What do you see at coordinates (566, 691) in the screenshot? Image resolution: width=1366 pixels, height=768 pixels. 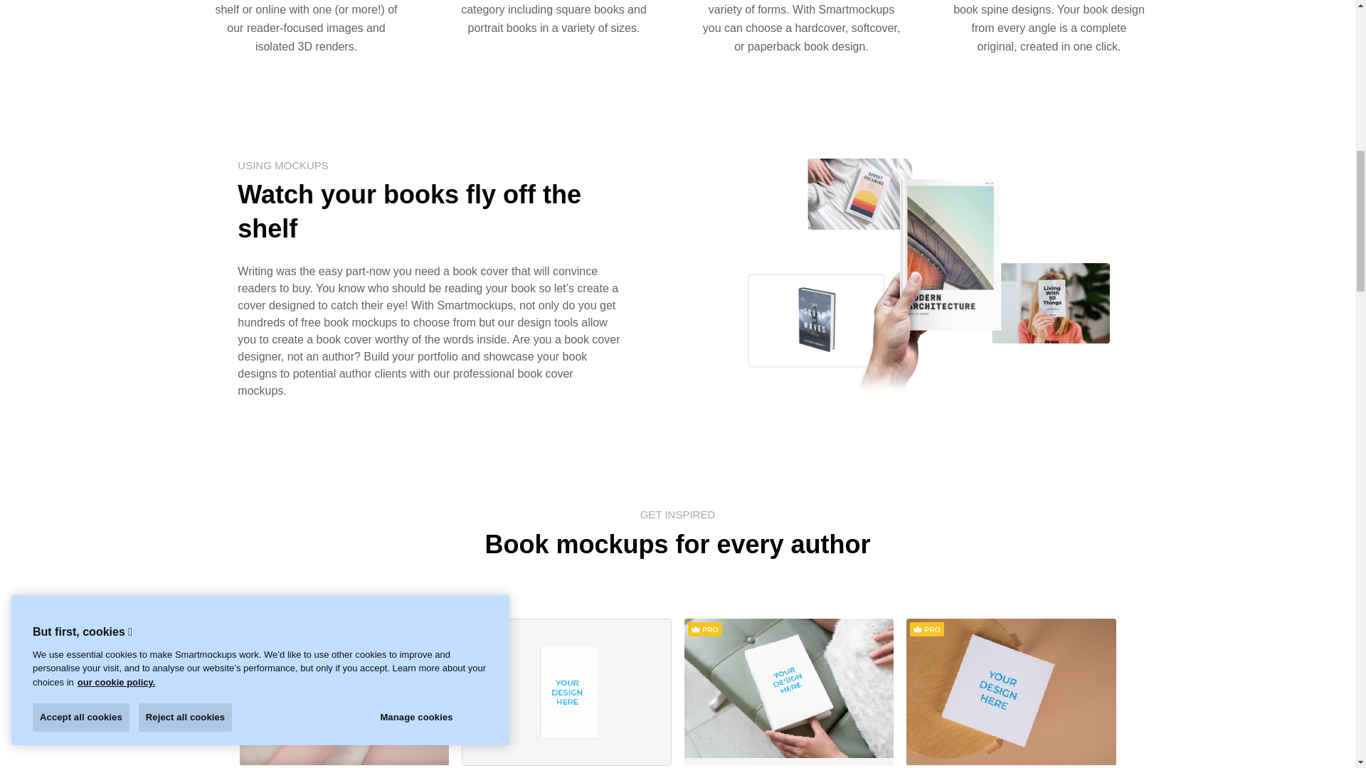 I see `Portrait hard cover book 5.5x8.5` at bounding box center [566, 691].